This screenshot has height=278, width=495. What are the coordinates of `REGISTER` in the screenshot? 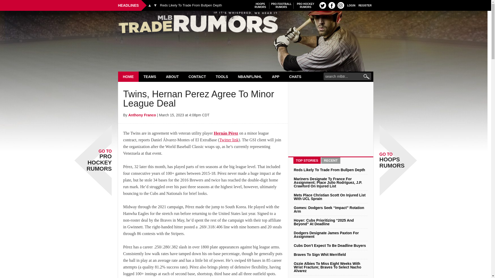 It's located at (351, 5).